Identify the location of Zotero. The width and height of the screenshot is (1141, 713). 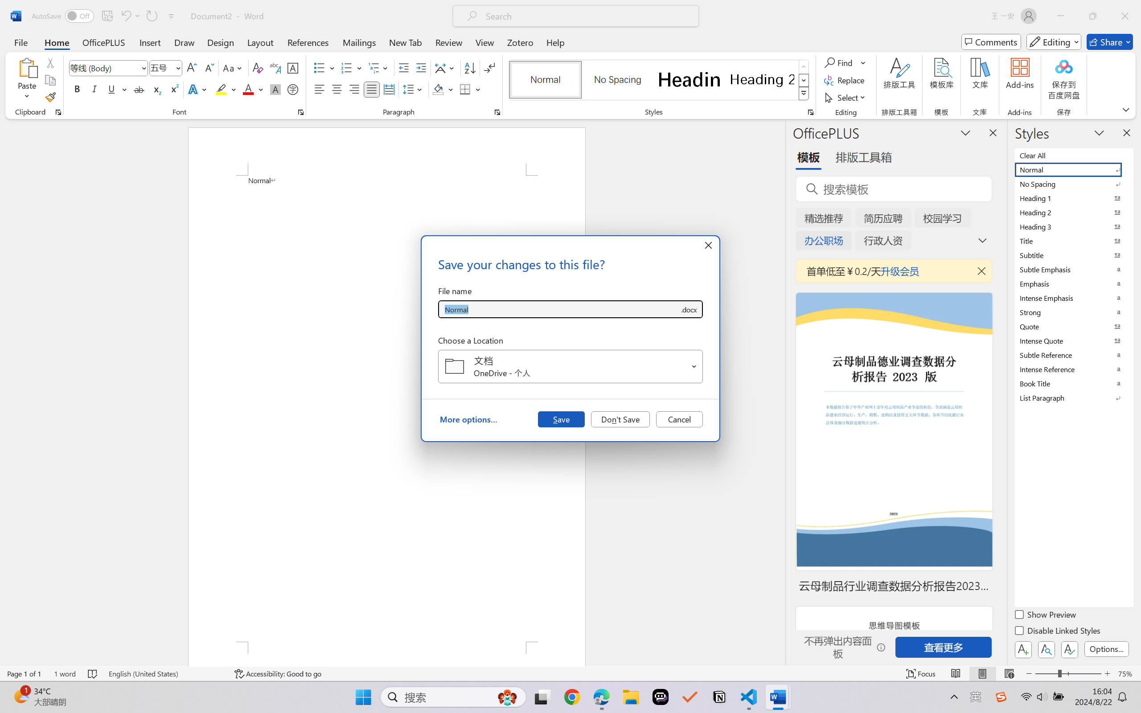
(520, 42).